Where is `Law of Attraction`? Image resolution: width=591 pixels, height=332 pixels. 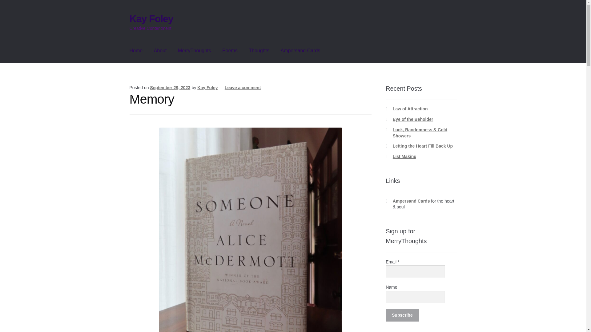
Law of Attraction is located at coordinates (410, 109).